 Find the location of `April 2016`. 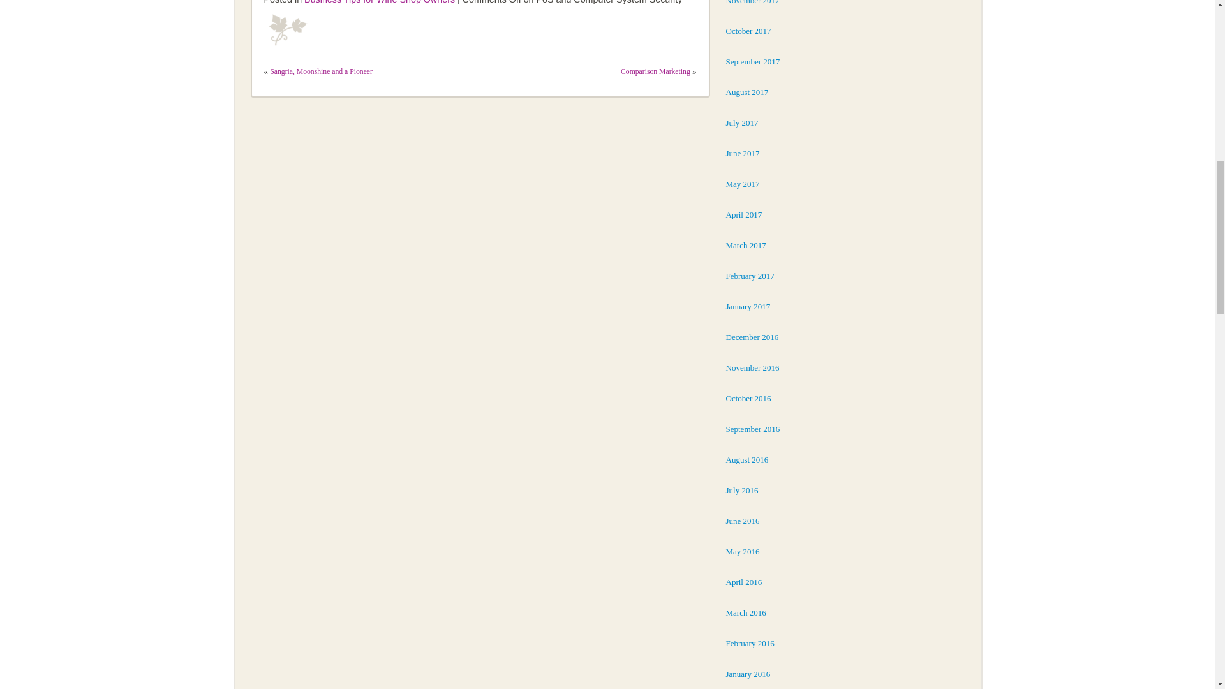

April 2016 is located at coordinates (744, 582).